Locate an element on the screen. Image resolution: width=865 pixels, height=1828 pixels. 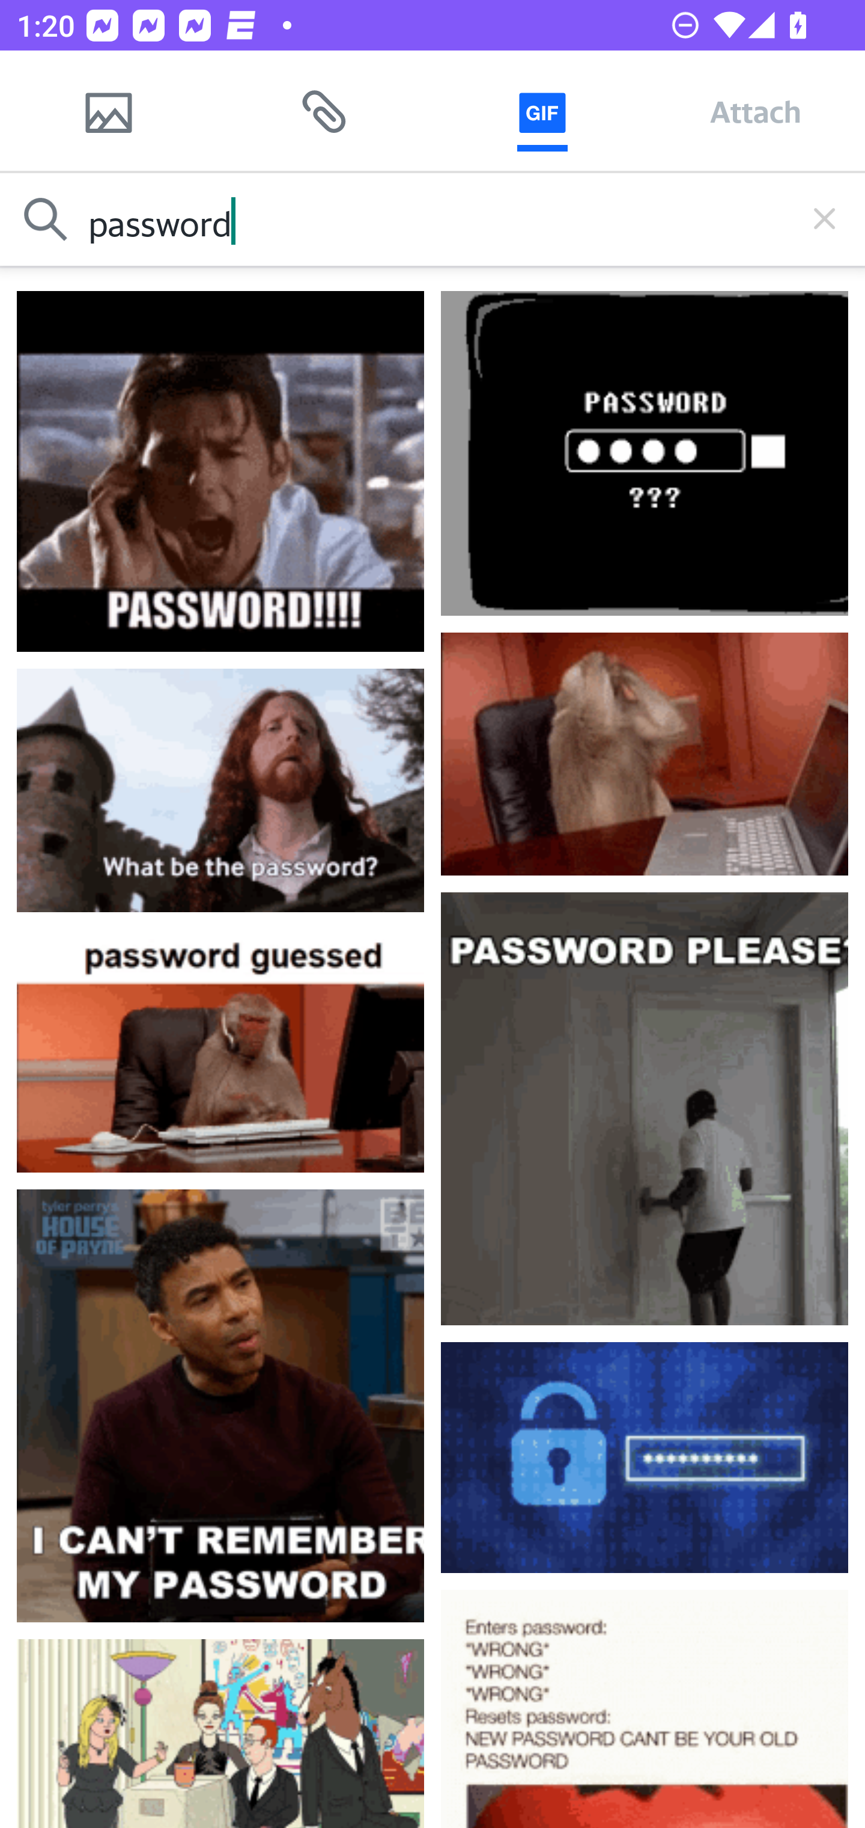
Camera photos is located at coordinates (108, 111).